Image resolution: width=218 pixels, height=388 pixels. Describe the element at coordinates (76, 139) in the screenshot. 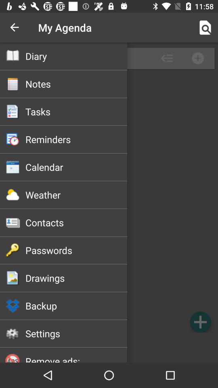

I see `turn off the reminders item` at that location.